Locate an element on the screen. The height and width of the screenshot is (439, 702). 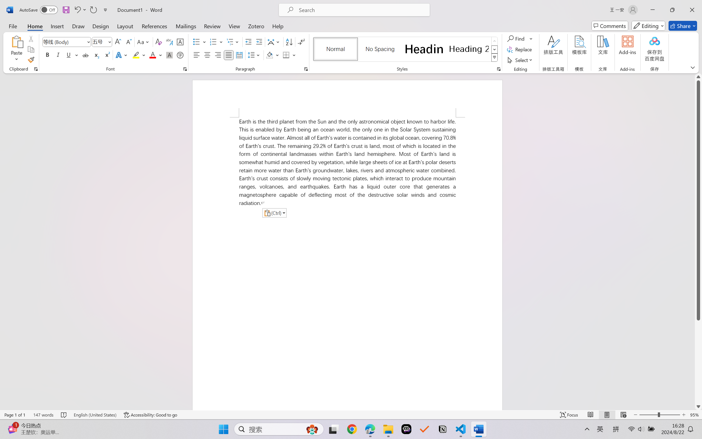
Repeat Paste Option is located at coordinates (93, 10).